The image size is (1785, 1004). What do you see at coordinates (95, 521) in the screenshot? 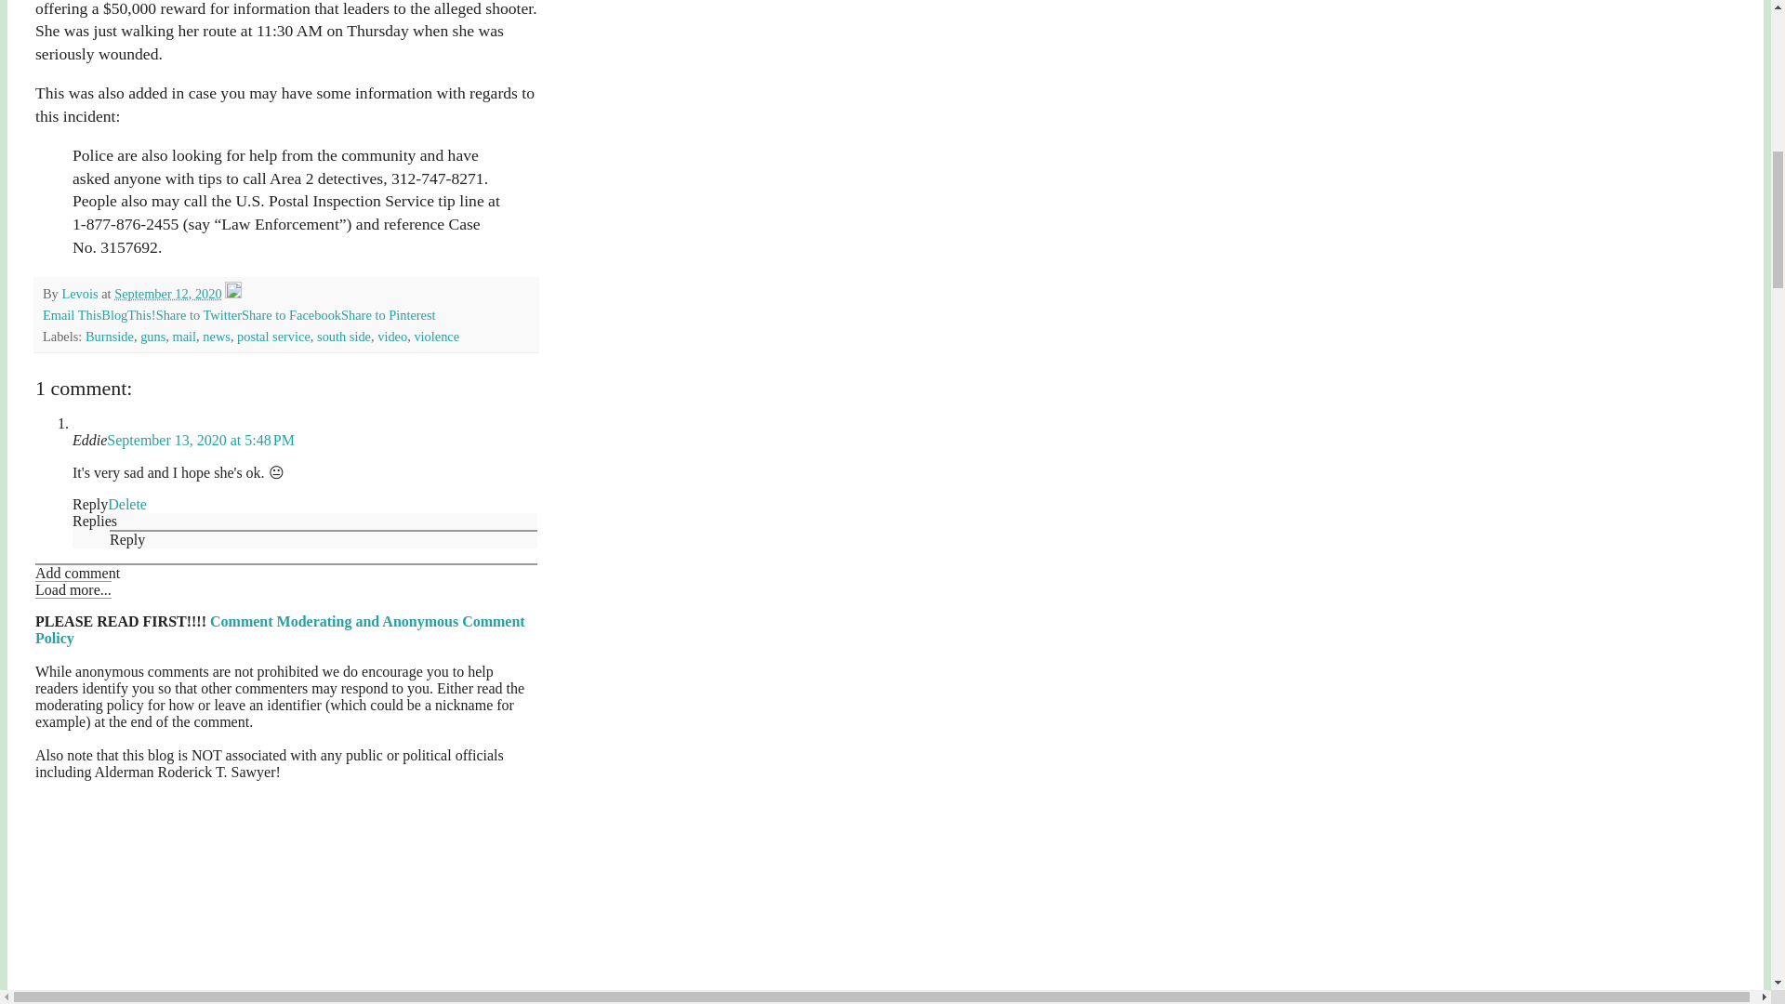
I see `Replies` at bounding box center [95, 521].